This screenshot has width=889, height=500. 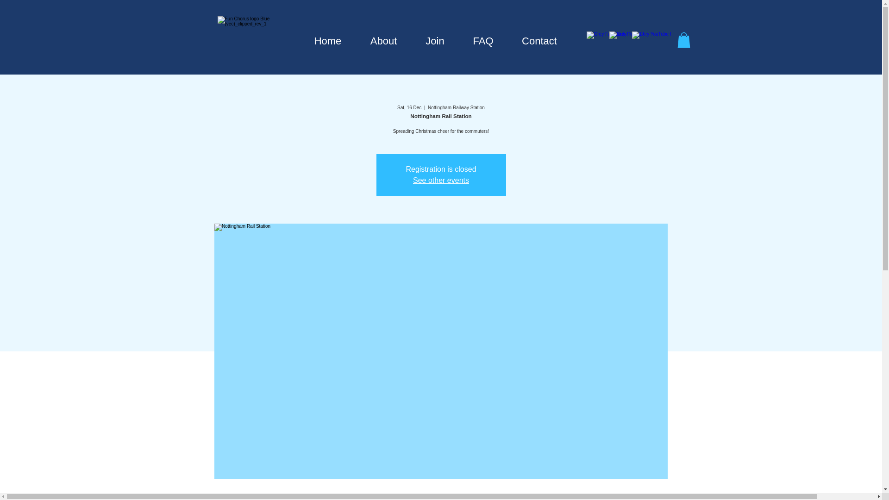 I want to click on About, so click(x=383, y=41).